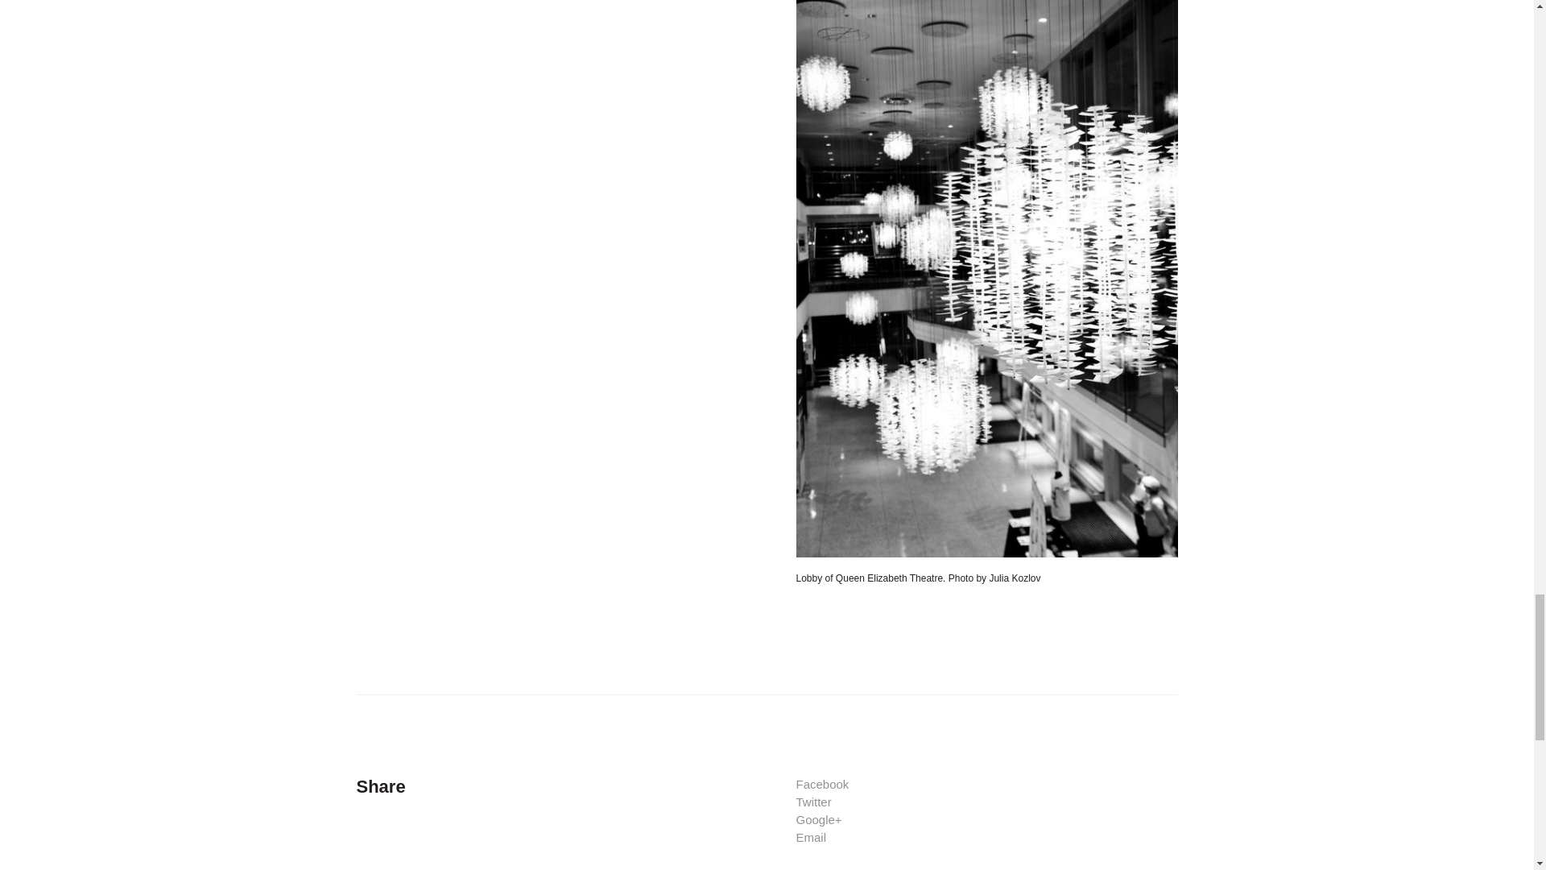 The width and height of the screenshot is (1546, 870). I want to click on Email, so click(810, 837).